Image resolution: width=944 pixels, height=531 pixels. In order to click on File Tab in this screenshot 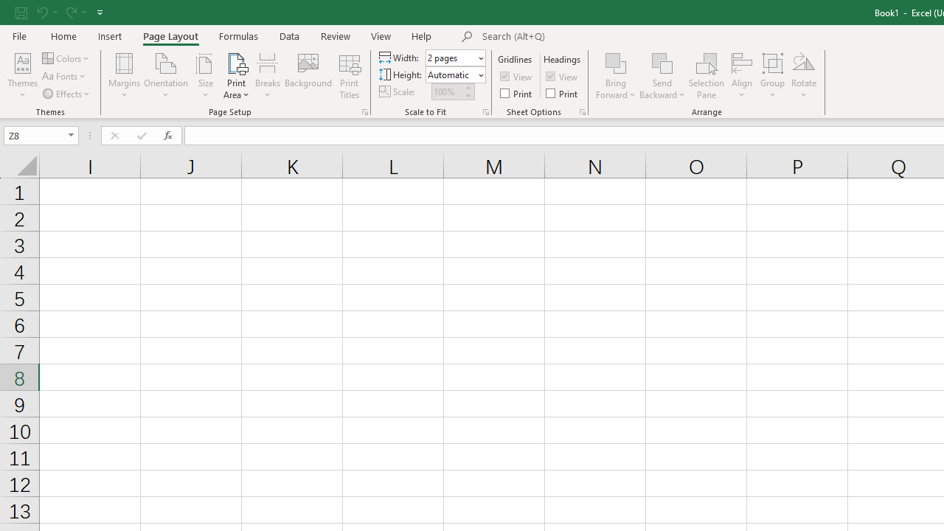, I will do `click(19, 35)`.